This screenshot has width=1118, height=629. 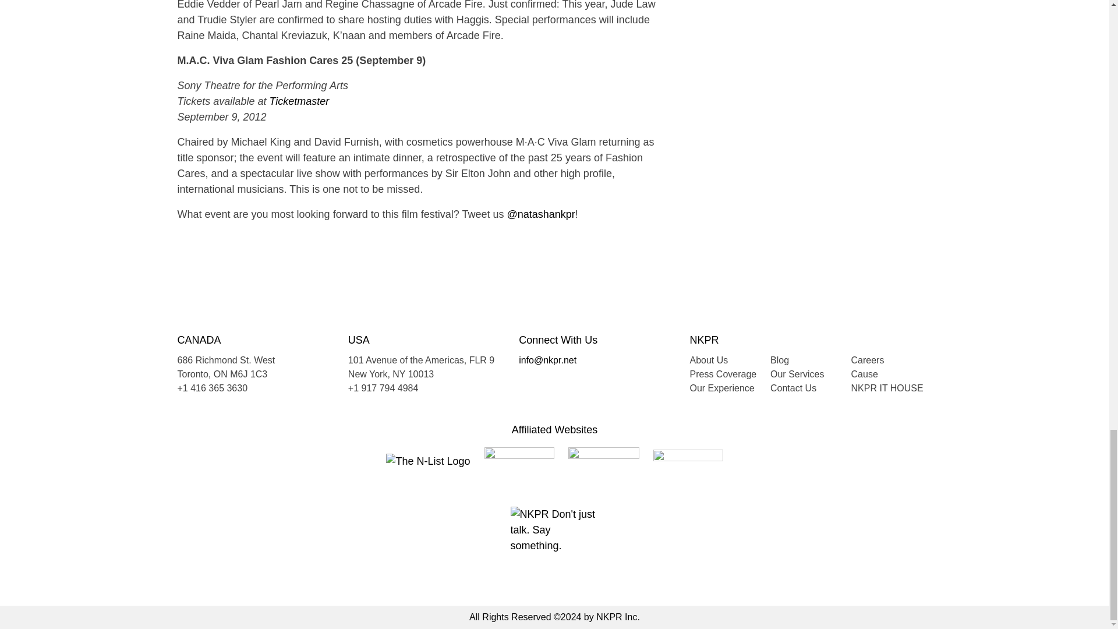 What do you see at coordinates (779, 360) in the screenshot?
I see `Blog` at bounding box center [779, 360].